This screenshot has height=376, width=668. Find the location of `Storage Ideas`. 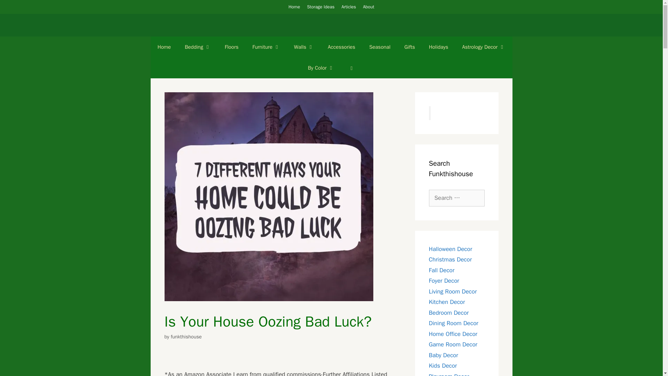

Storage Ideas is located at coordinates (321, 7).